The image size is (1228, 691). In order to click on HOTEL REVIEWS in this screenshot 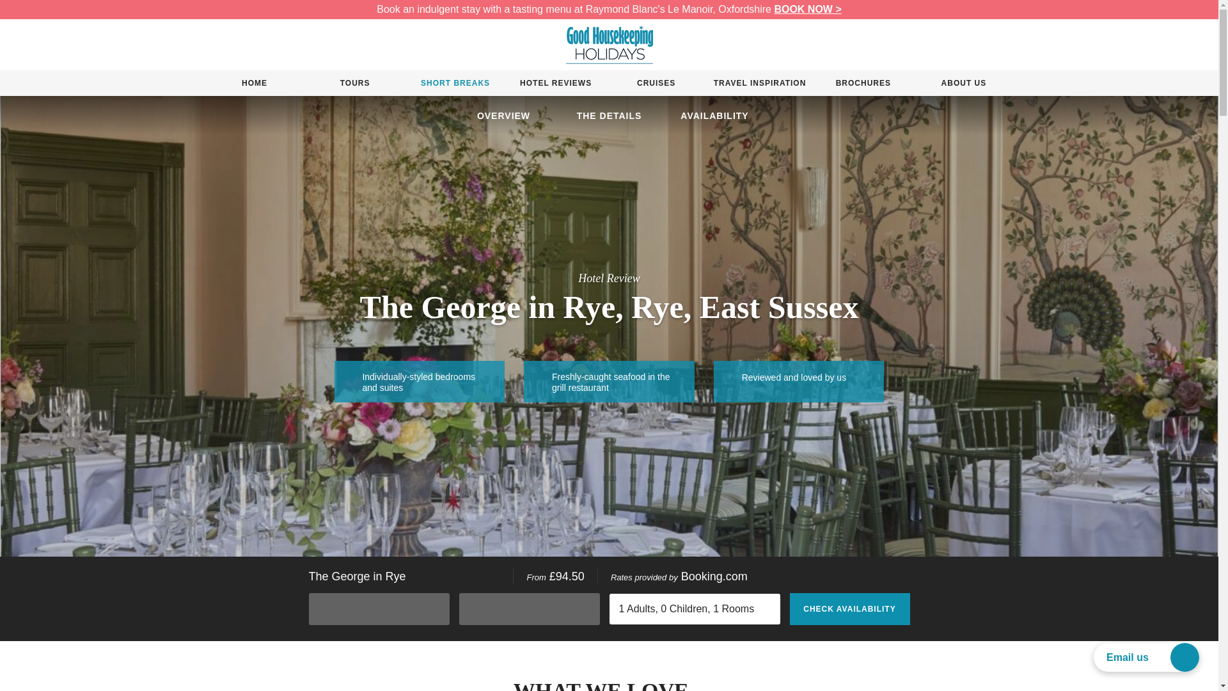, I will do `click(556, 83)`.